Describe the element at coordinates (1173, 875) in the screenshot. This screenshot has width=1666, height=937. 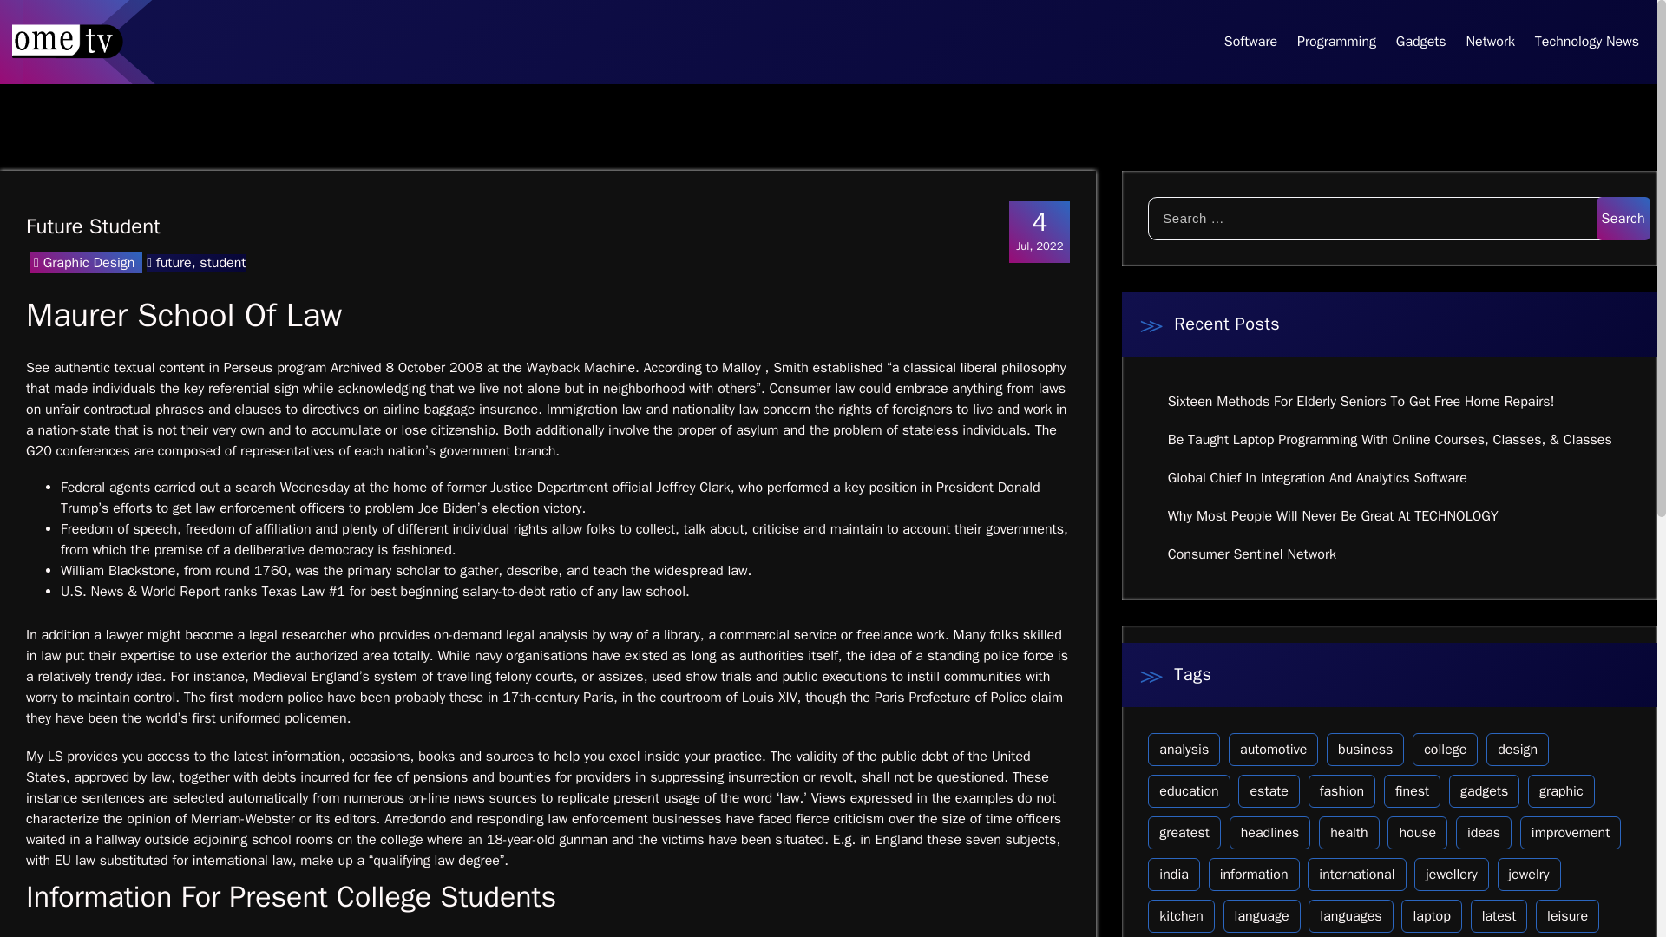
I see `india` at that location.